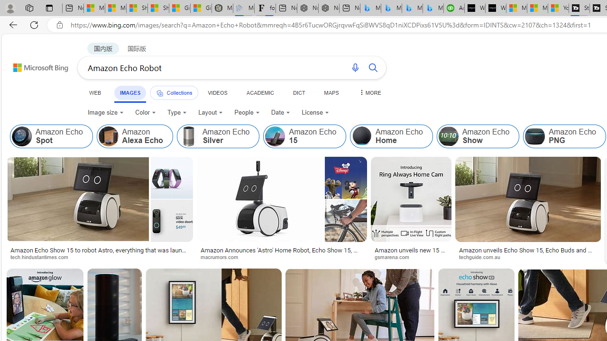 This screenshot has width=607, height=341. Describe the element at coordinates (177, 113) in the screenshot. I see `Type` at that location.